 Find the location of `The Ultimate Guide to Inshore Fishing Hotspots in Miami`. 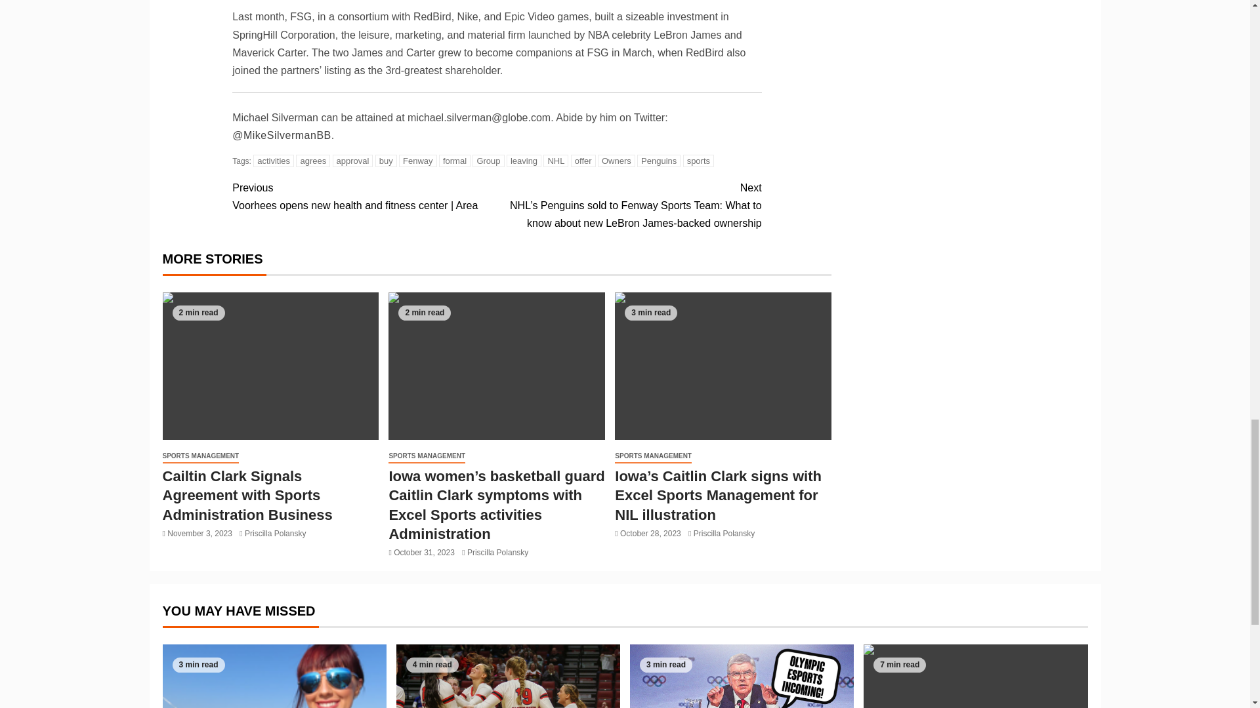

The Ultimate Guide to Inshore Fishing Hotspots in Miami is located at coordinates (274, 676).